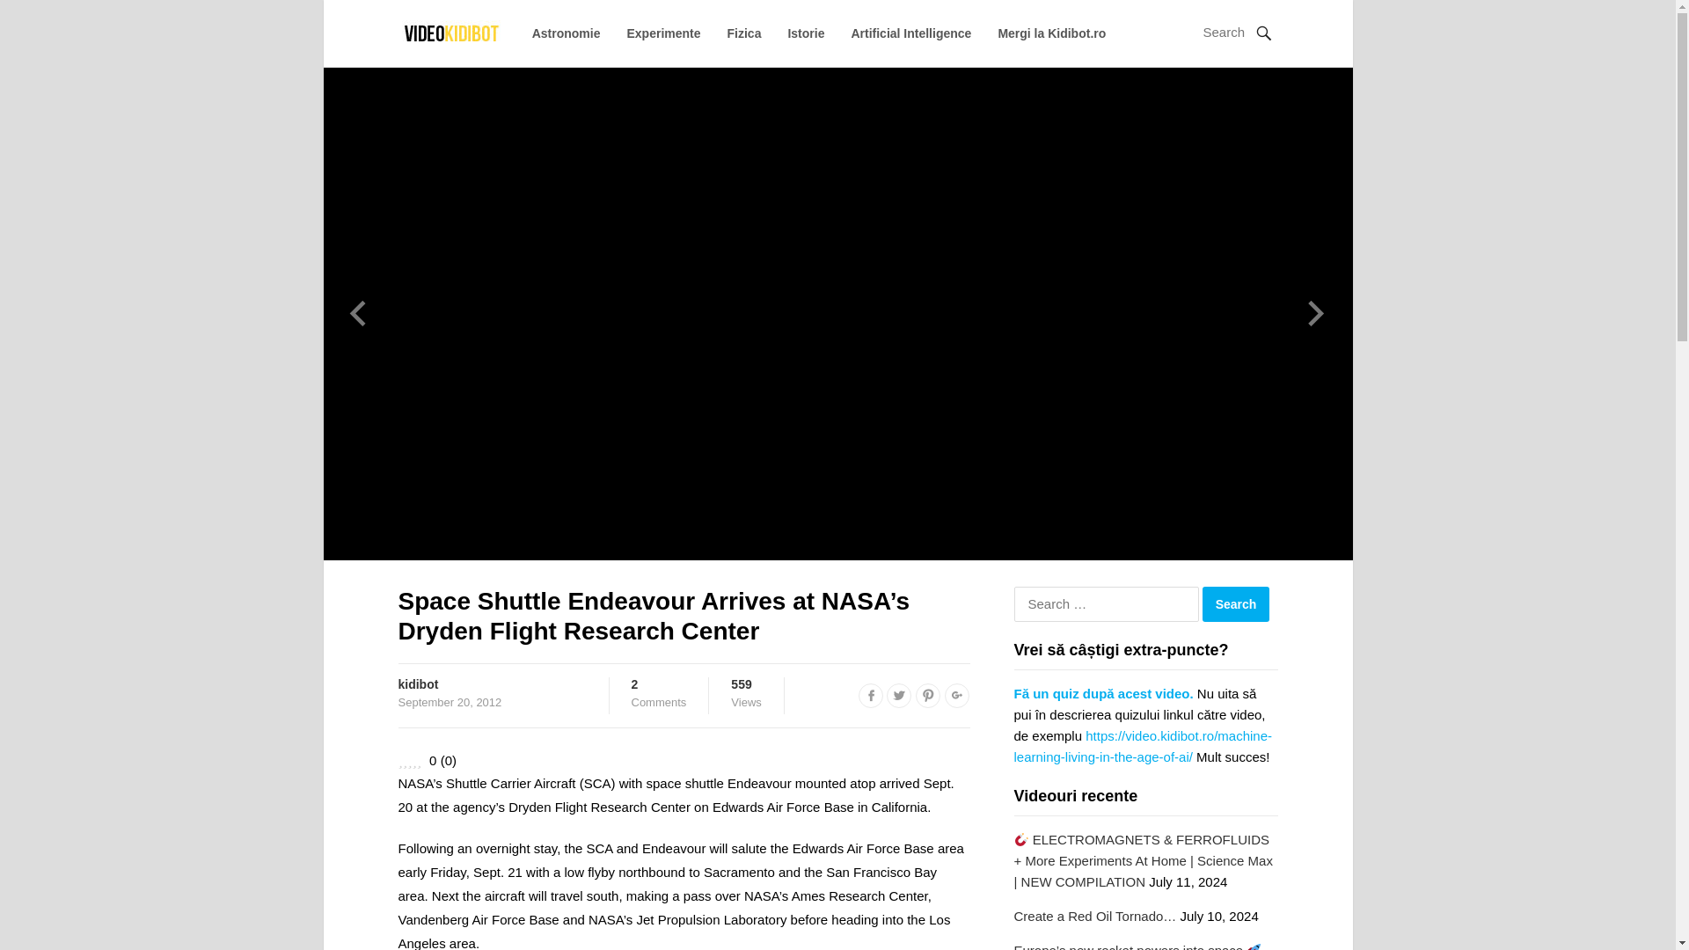 The width and height of the screenshot is (1689, 950). I want to click on Search, so click(1236, 604).